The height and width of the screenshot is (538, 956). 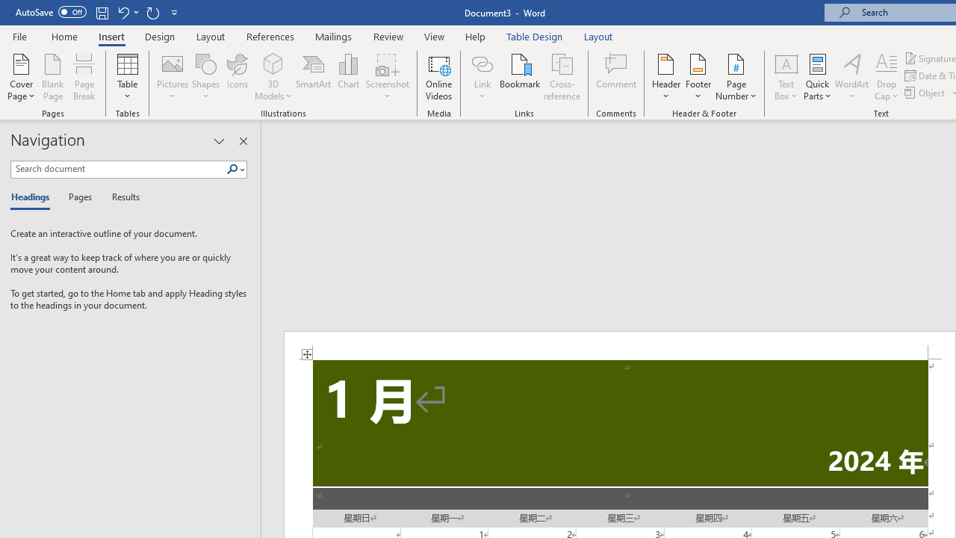 What do you see at coordinates (84, 76) in the screenshot?
I see `Page Break` at bounding box center [84, 76].